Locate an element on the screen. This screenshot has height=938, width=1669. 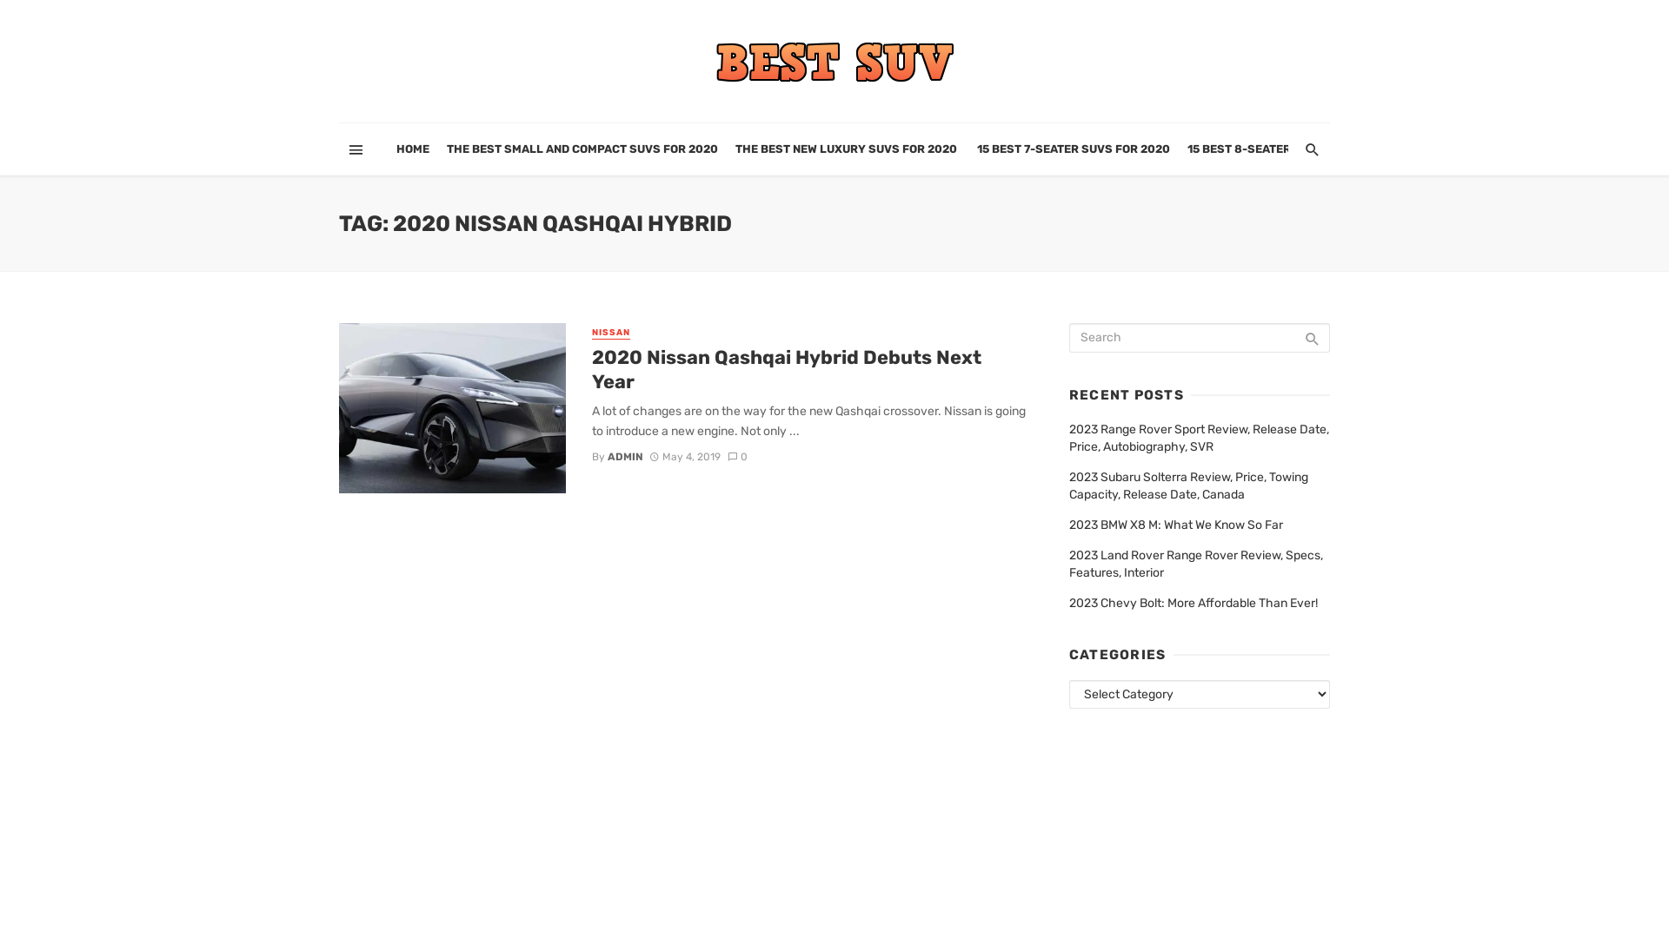
15 BEST 8-SEATER SUVS FOR 2020 is located at coordinates (1285, 149).